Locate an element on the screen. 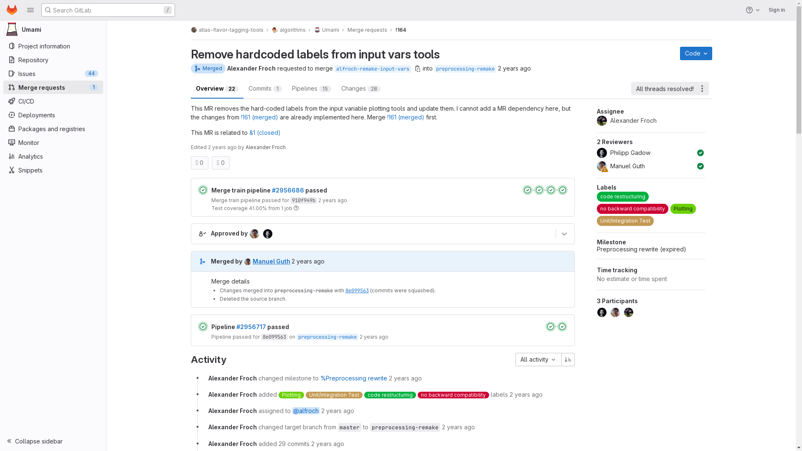 The width and height of the screenshot is (802, 451). Issues
44 is located at coordinates (53, 73).